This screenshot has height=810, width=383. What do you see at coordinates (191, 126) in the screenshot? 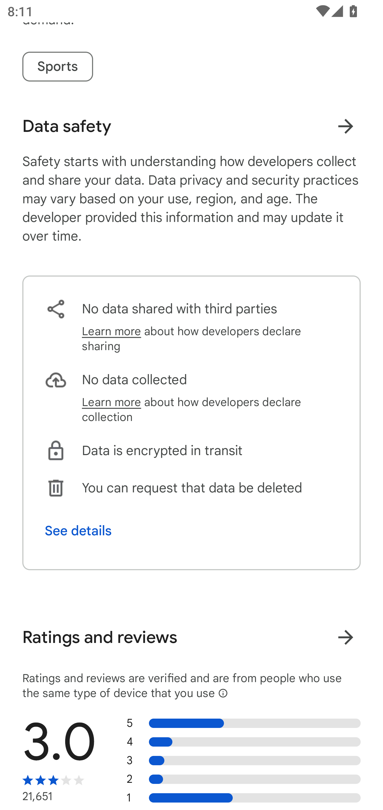
I see `Data safety Learn more about data safety` at bounding box center [191, 126].